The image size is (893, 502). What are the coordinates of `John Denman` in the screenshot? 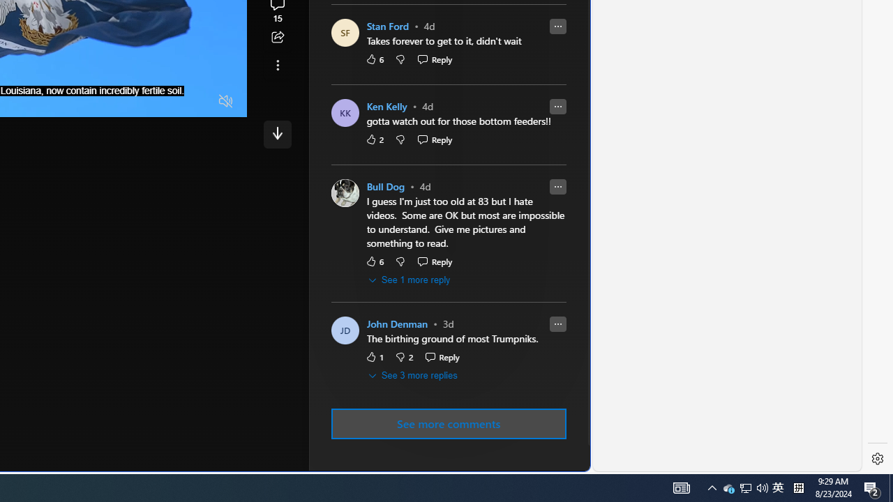 It's located at (397, 324).